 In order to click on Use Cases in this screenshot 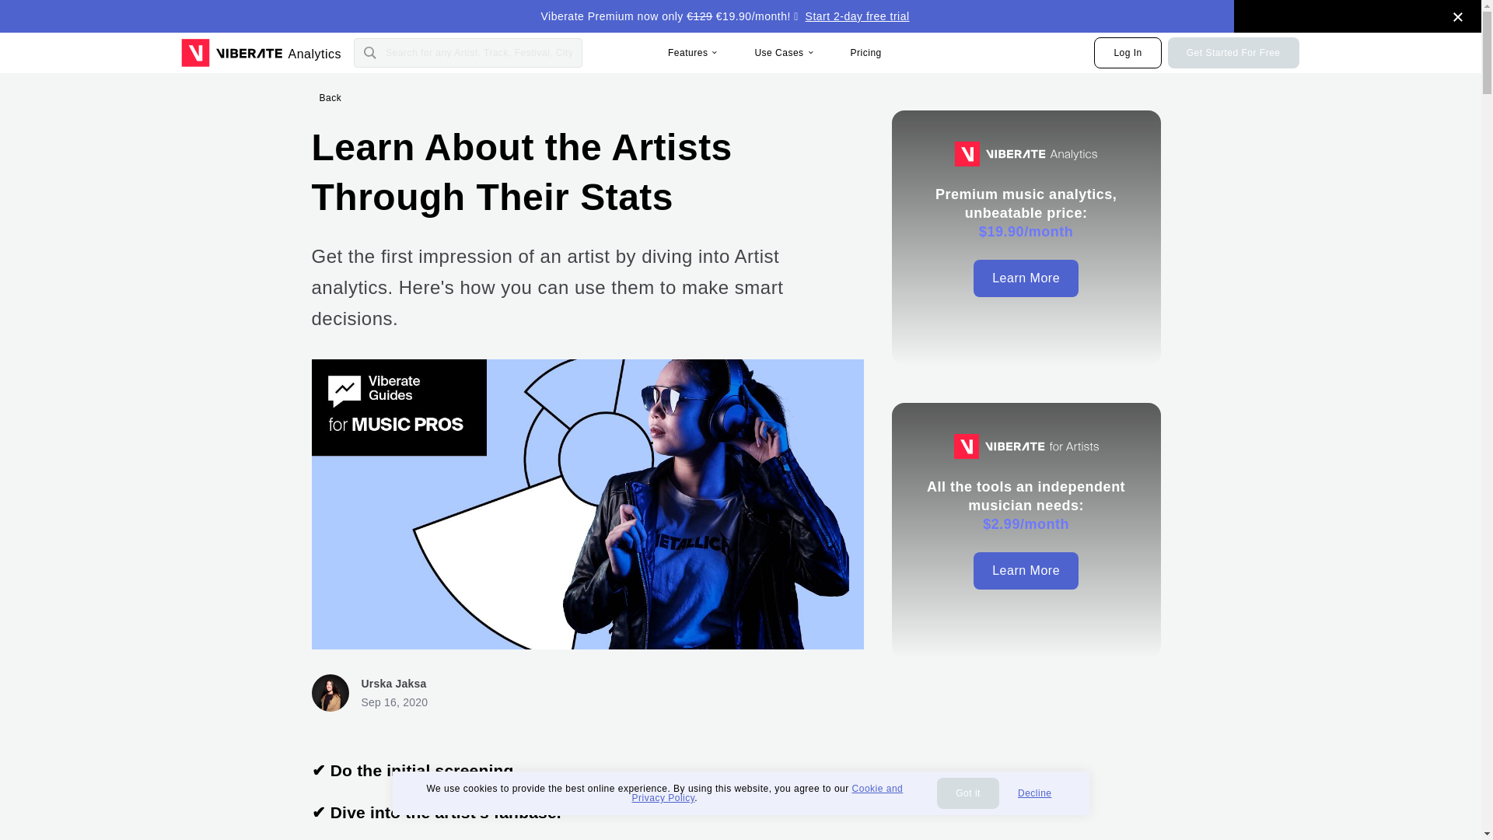, I will do `click(782, 53)`.